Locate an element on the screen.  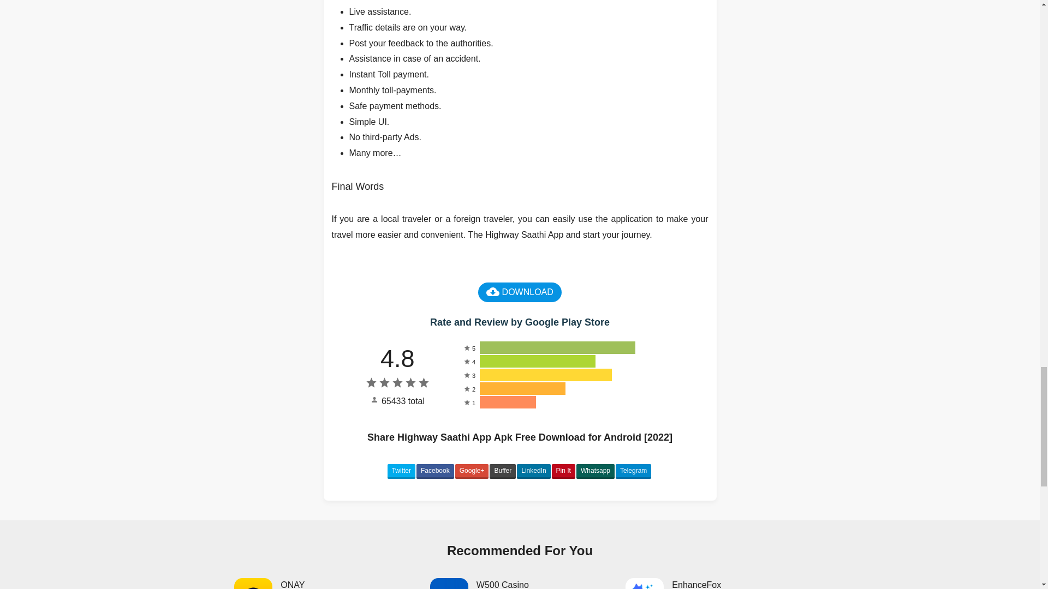
Twitter is located at coordinates (434, 472).